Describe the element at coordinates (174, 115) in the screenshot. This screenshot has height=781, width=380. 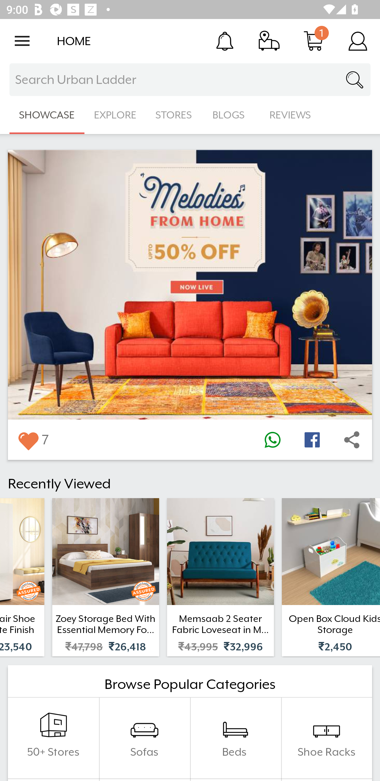
I see `STORES` at that location.